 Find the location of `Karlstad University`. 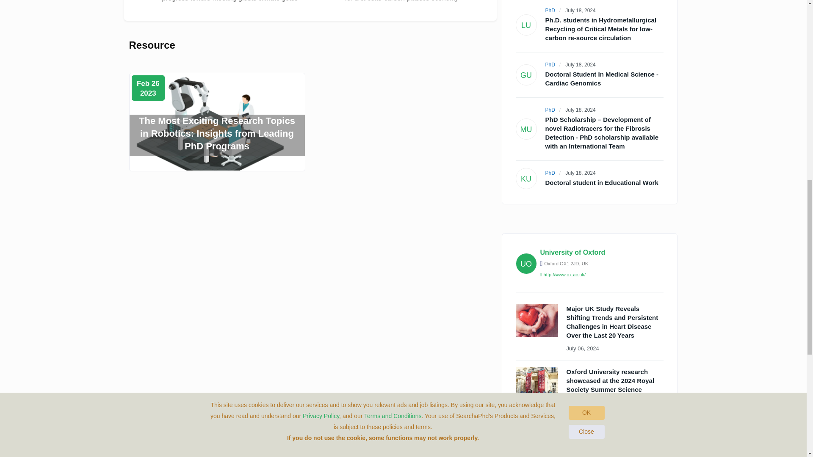

Karlstad University is located at coordinates (550, 173).